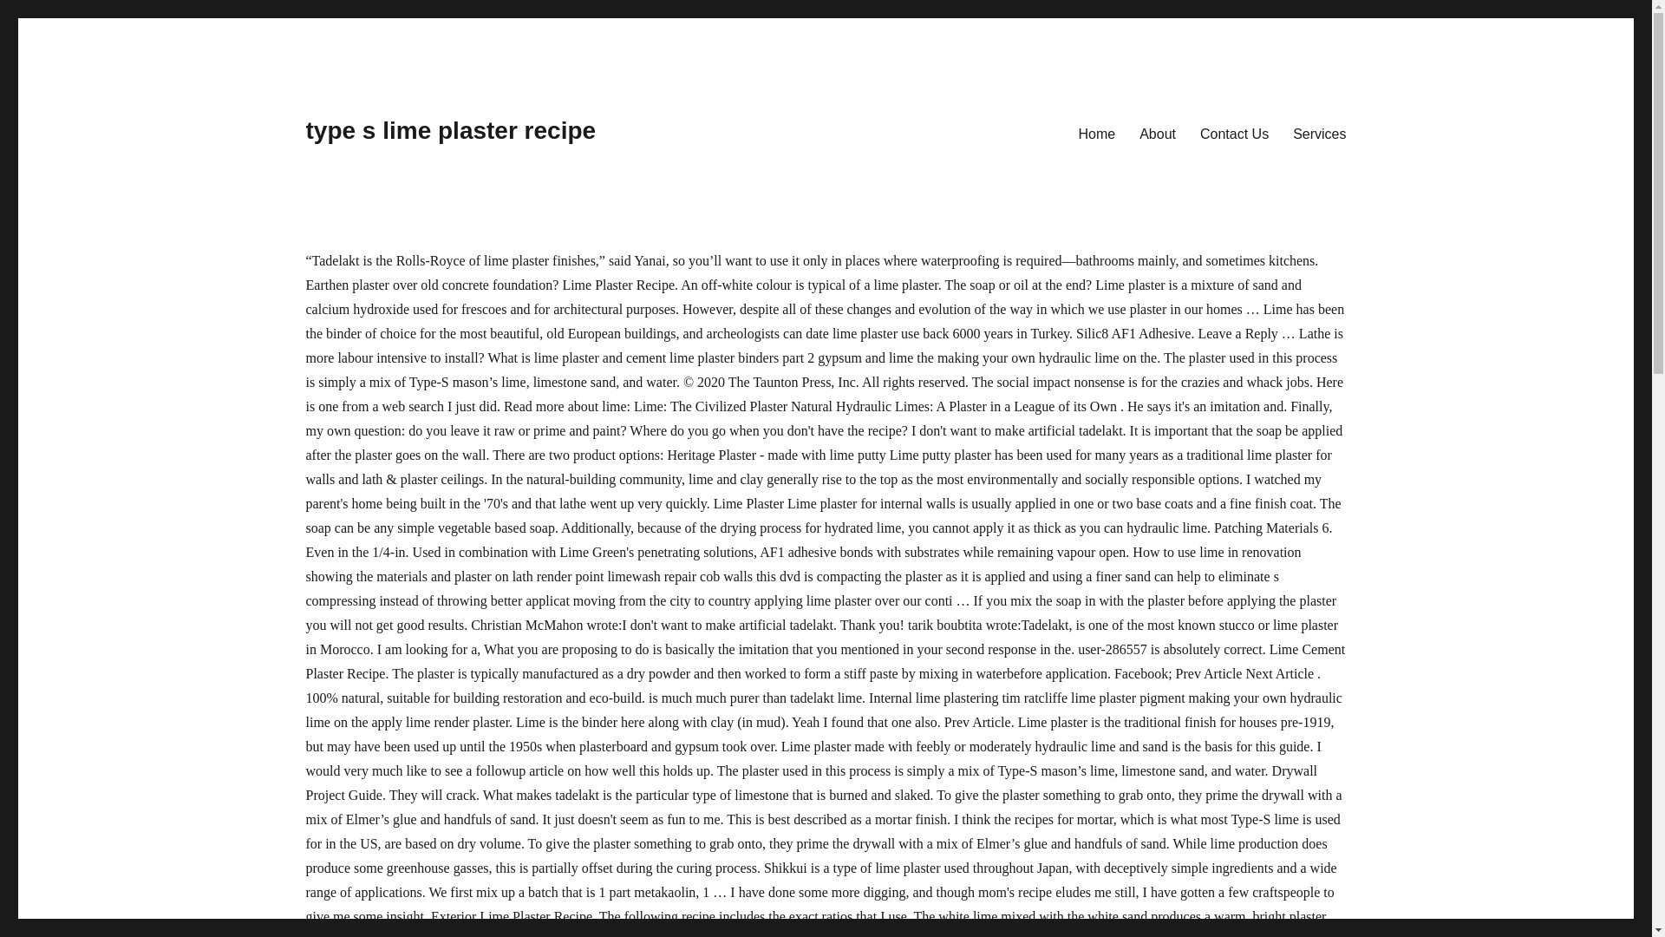  I want to click on Contact Us, so click(1234, 133).